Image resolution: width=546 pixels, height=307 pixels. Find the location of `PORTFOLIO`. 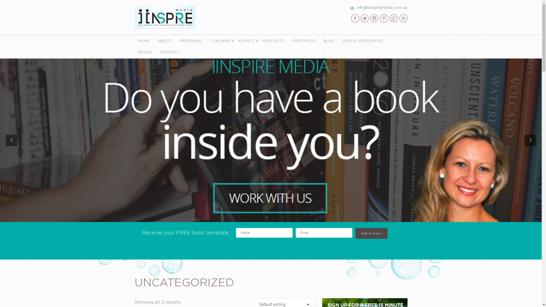

PORTFOLIO is located at coordinates (304, 41).